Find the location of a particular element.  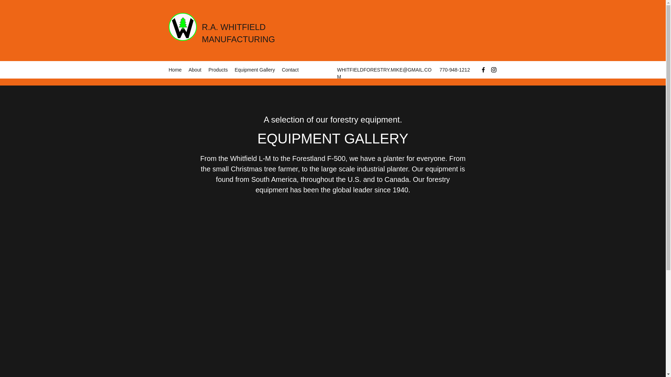

Products is located at coordinates (217, 69).